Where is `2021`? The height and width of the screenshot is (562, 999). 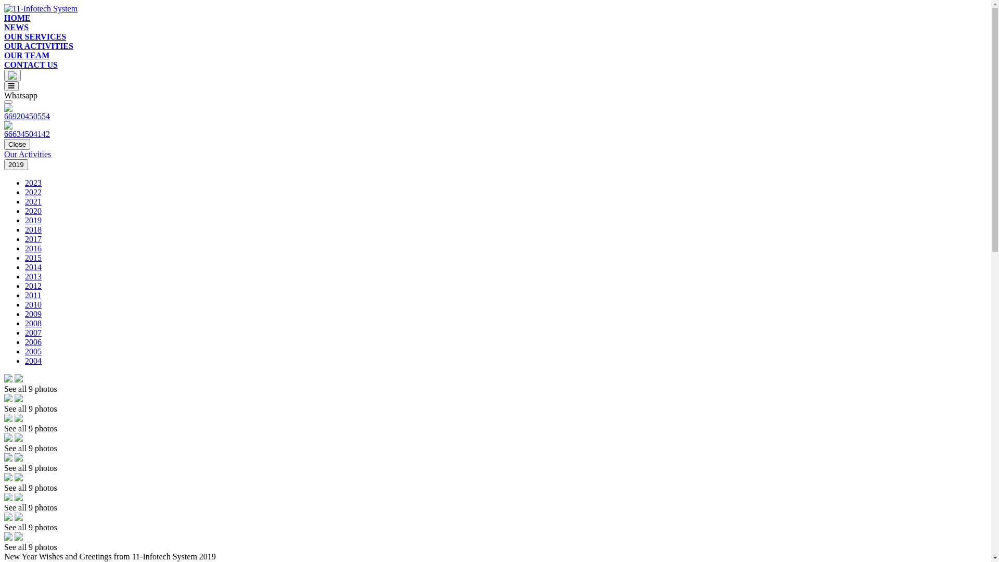
2021 is located at coordinates (33, 202).